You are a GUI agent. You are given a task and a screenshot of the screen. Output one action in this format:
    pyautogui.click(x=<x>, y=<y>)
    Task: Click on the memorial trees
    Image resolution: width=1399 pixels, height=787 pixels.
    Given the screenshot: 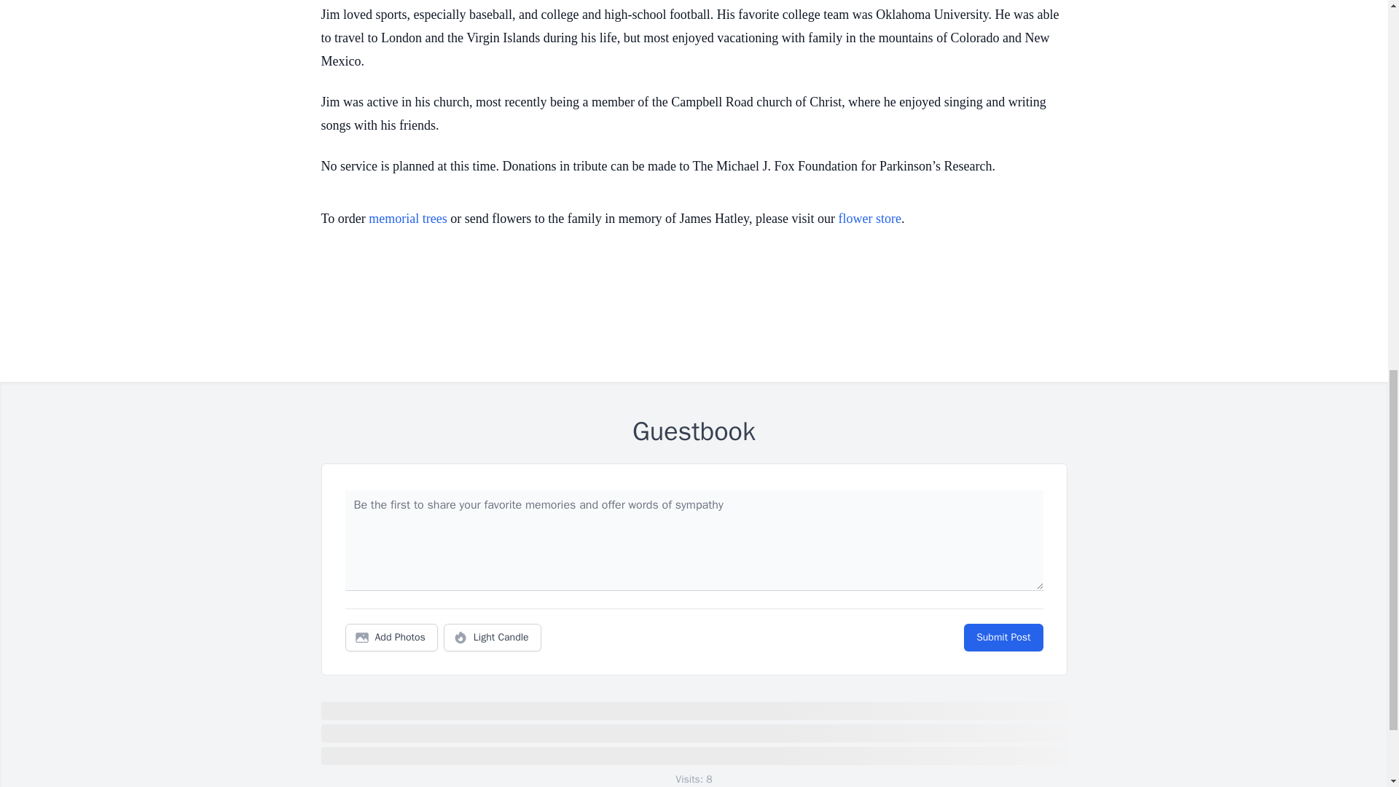 What is the action you would take?
    pyautogui.click(x=407, y=219)
    